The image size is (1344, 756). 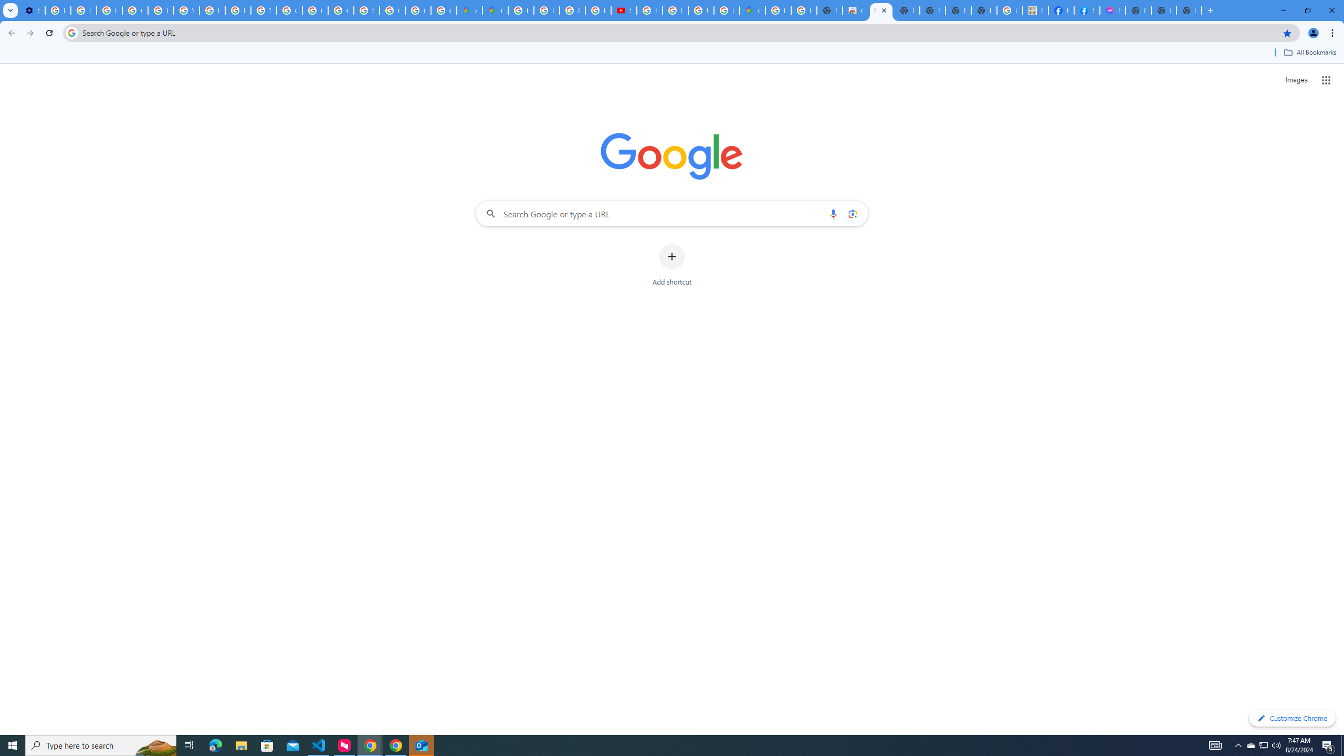 What do you see at coordinates (187, 10) in the screenshot?
I see `YouTube` at bounding box center [187, 10].